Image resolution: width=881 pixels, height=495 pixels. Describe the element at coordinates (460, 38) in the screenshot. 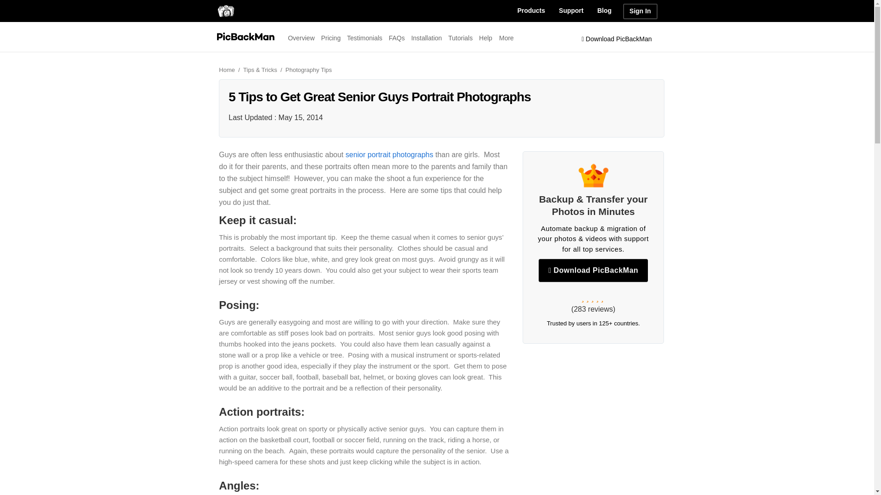

I see `Tutorials` at that location.